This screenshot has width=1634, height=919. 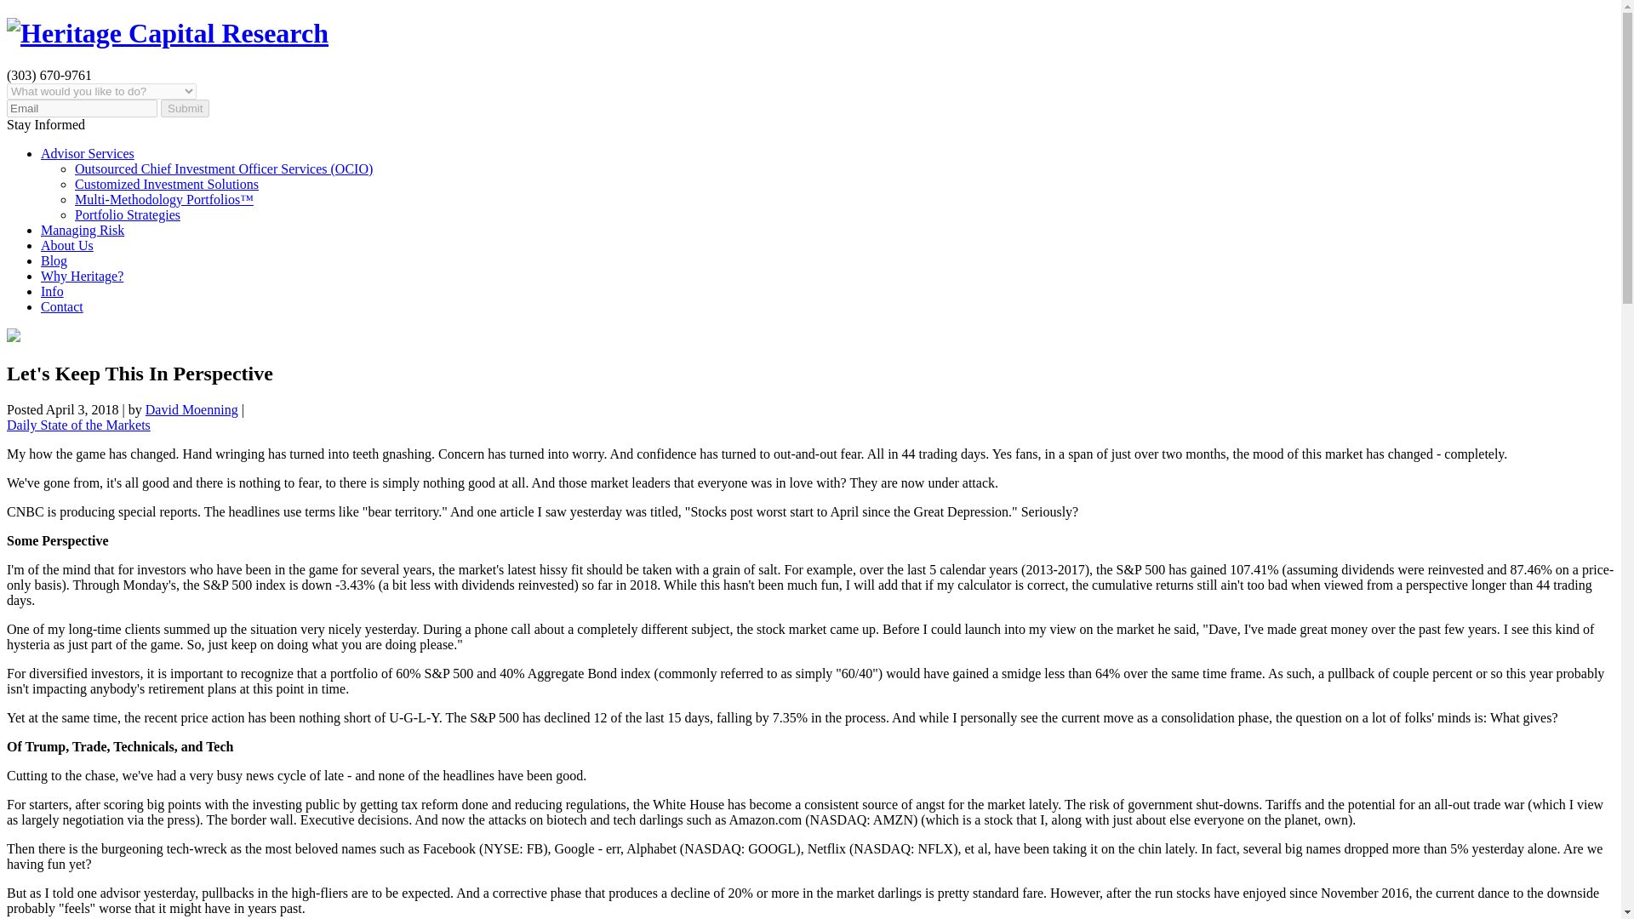 What do you see at coordinates (82, 230) in the screenshot?
I see `Managing Risk` at bounding box center [82, 230].